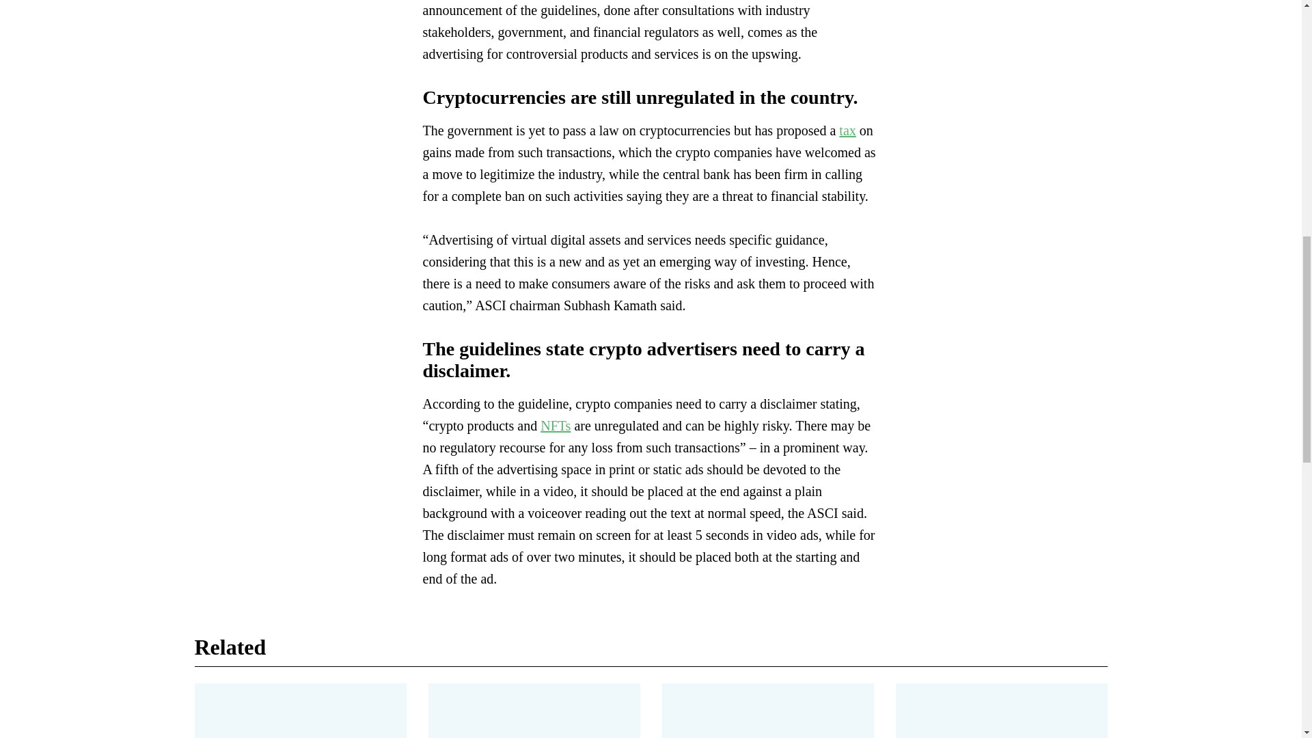  Describe the element at coordinates (556, 425) in the screenshot. I see `NFTs` at that location.